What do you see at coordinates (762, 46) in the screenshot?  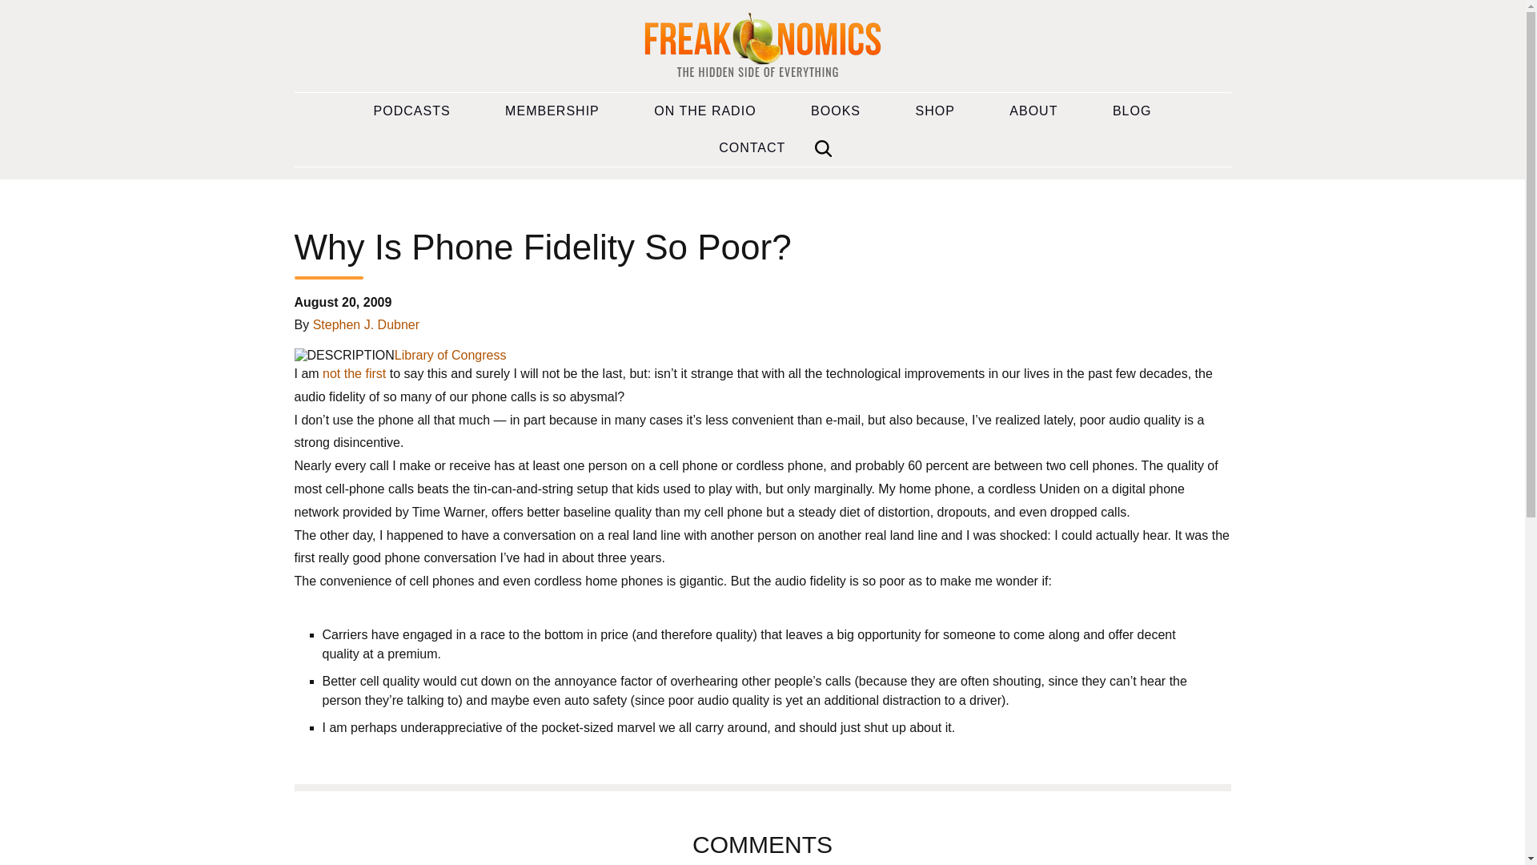 I see `Return to homepage` at bounding box center [762, 46].